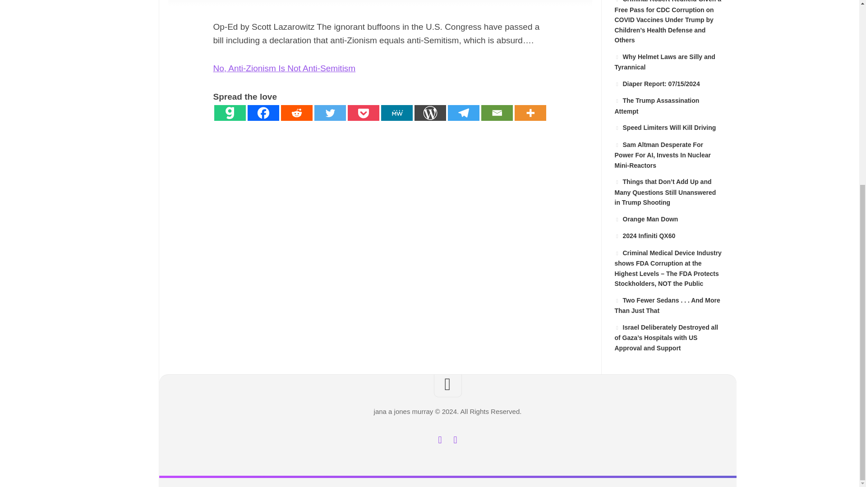 The image size is (866, 487). I want to click on Reddit, so click(296, 113).